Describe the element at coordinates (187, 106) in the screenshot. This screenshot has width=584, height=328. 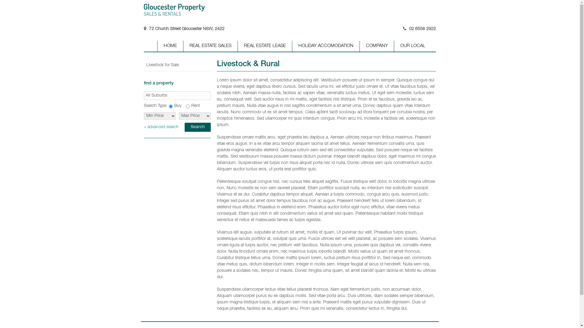
I see `on` at that location.